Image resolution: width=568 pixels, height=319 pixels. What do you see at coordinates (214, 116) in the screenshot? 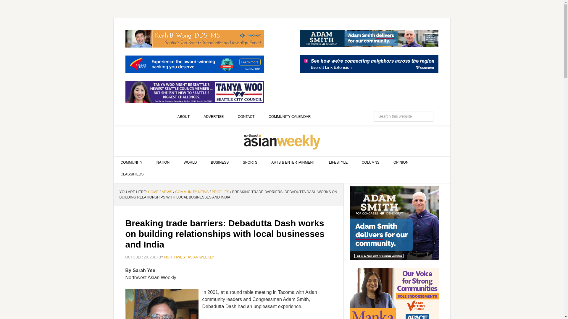
I see `ADVERTISE` at bounding box center [214, 116].